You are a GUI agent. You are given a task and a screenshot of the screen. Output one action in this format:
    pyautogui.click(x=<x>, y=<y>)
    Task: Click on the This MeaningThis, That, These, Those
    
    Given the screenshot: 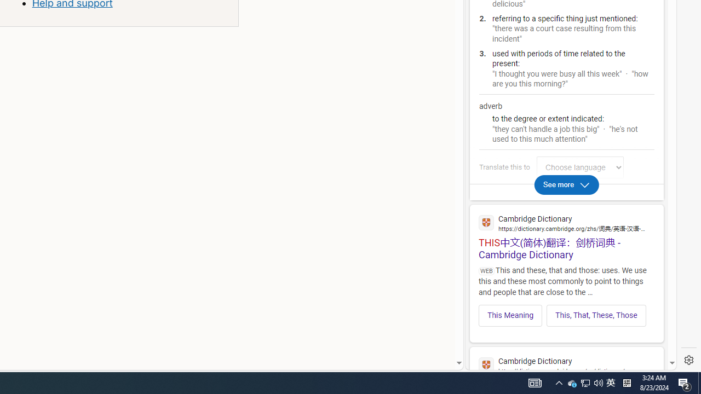 What is the action you would take?
    pyautogui.click(x=566, y=312)
    